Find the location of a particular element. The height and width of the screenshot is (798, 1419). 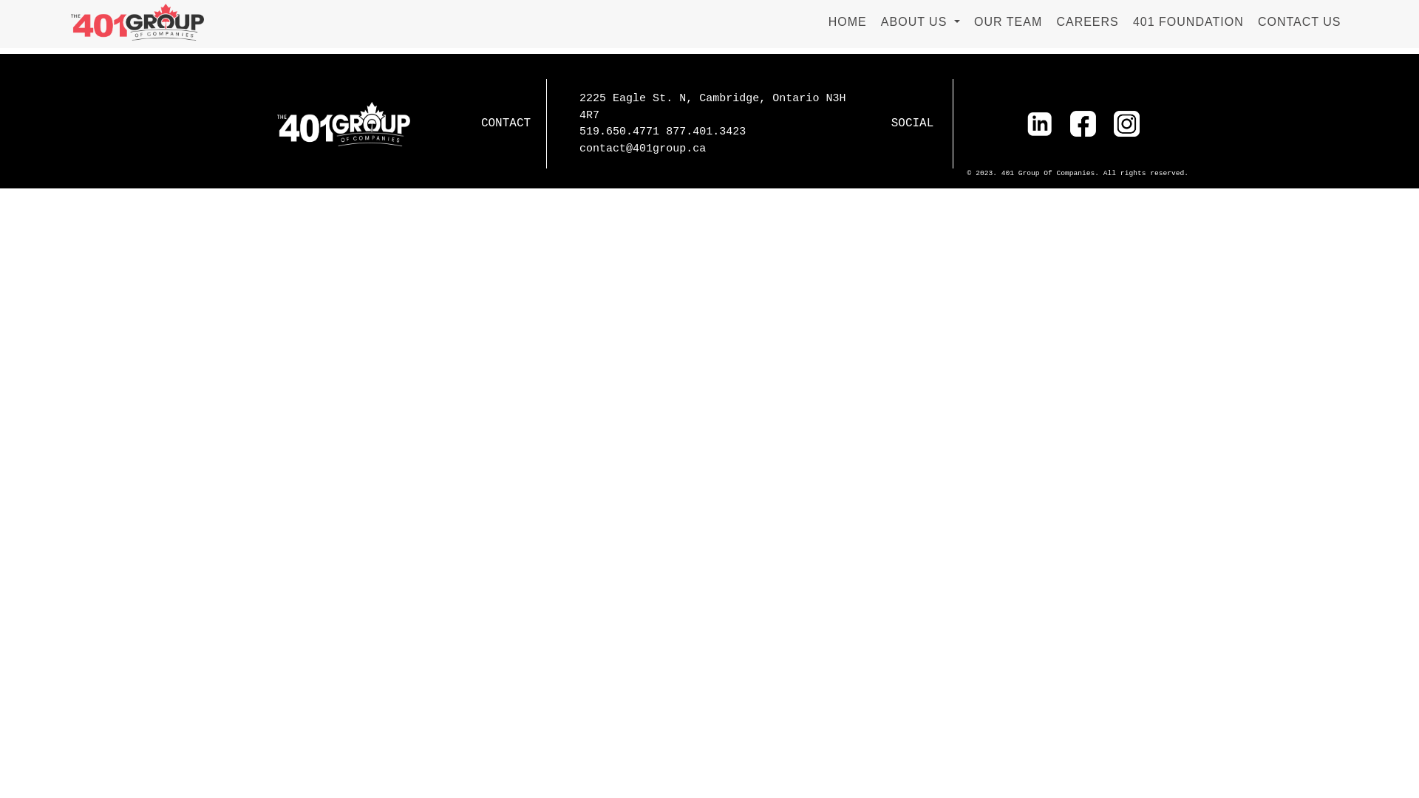

401 FOUNDATION is located at coordinates (1188, 22).